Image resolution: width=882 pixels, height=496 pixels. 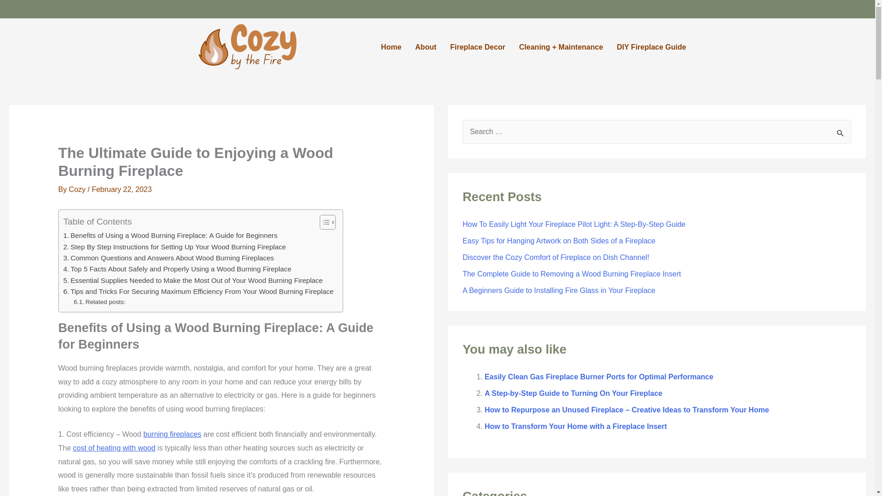 I want to click on About, so click(x=425, y=47).